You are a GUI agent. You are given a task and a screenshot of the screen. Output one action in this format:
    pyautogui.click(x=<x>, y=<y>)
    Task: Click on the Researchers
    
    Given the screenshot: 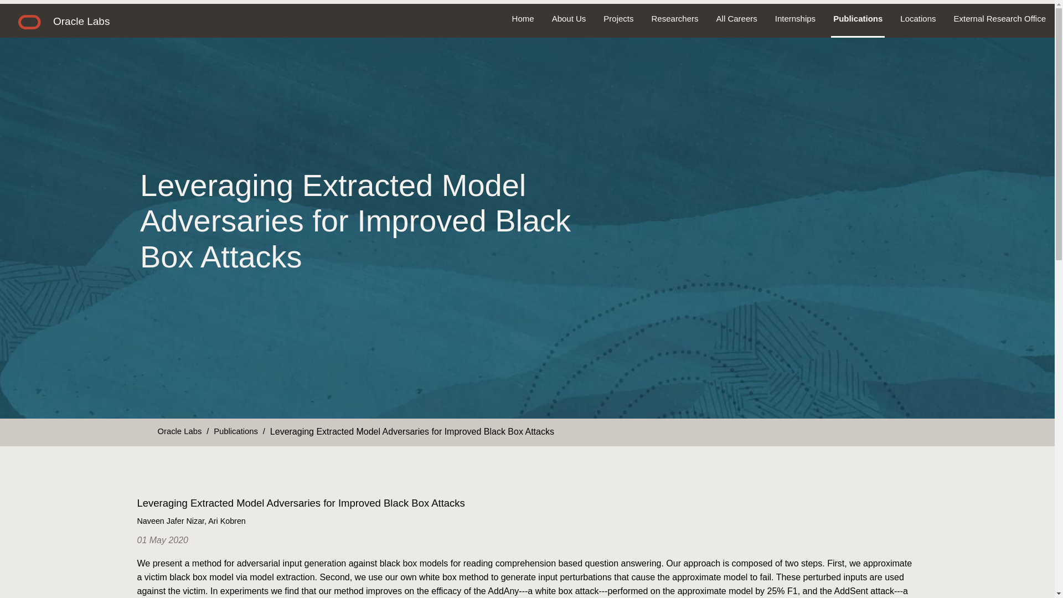 What is the action you would take?
    pyautogui.click(x=675, y=19)
    